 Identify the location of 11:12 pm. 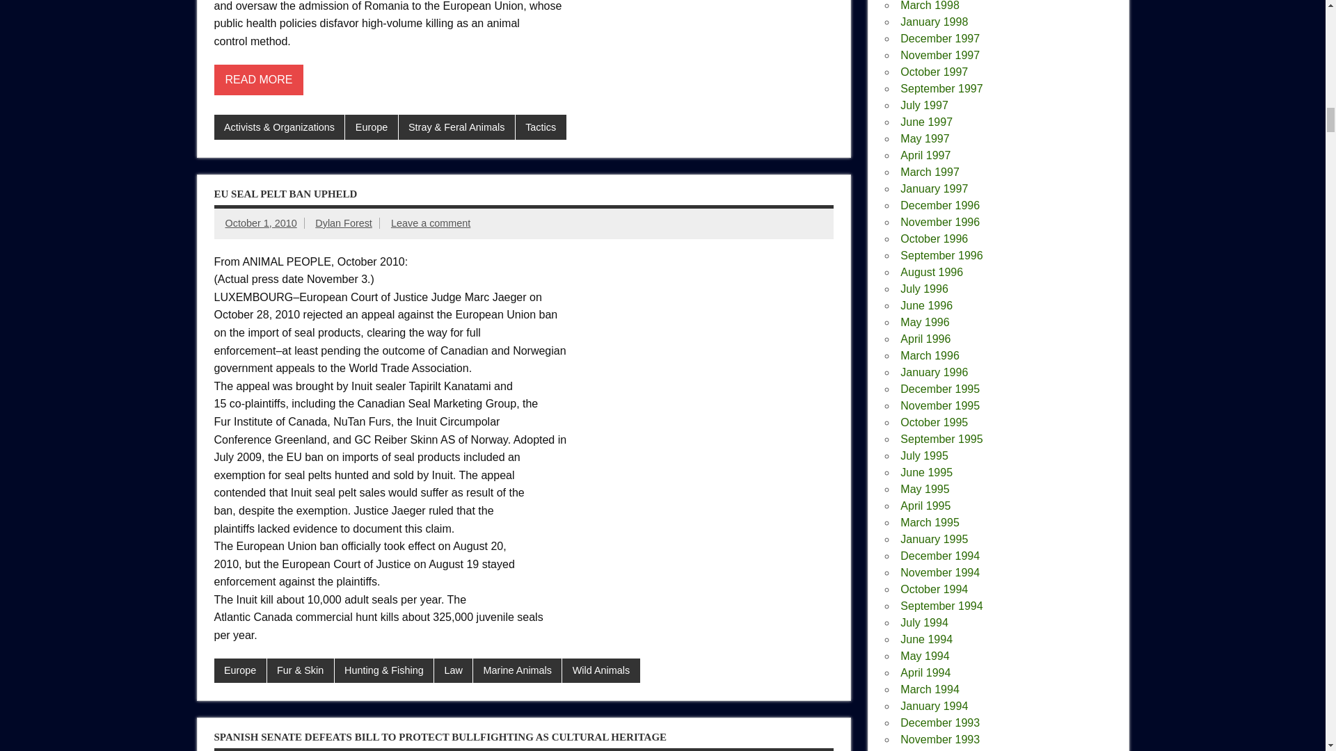
(261, 223).